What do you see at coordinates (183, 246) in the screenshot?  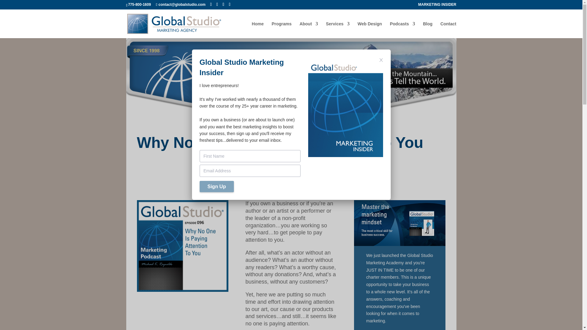 I see `GlobalStudio-MP-096-EA` at bounding box center [183, 246].